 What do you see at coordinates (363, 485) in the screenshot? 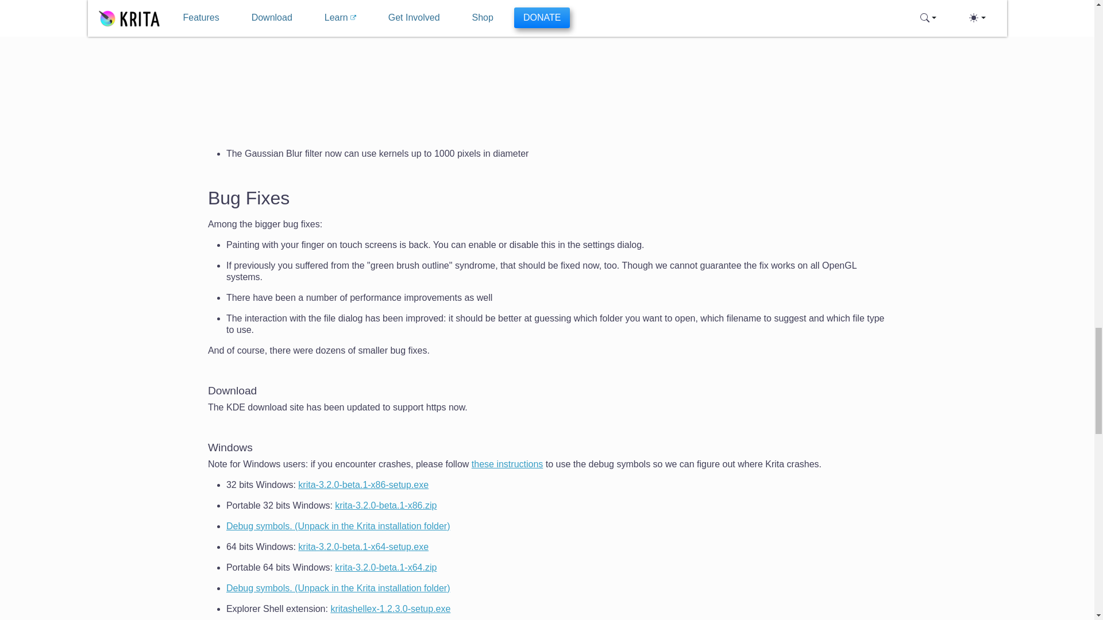
I see `krita-3.2.0-beta.1-x86-setup.exe` at bounding box center [363, 485].